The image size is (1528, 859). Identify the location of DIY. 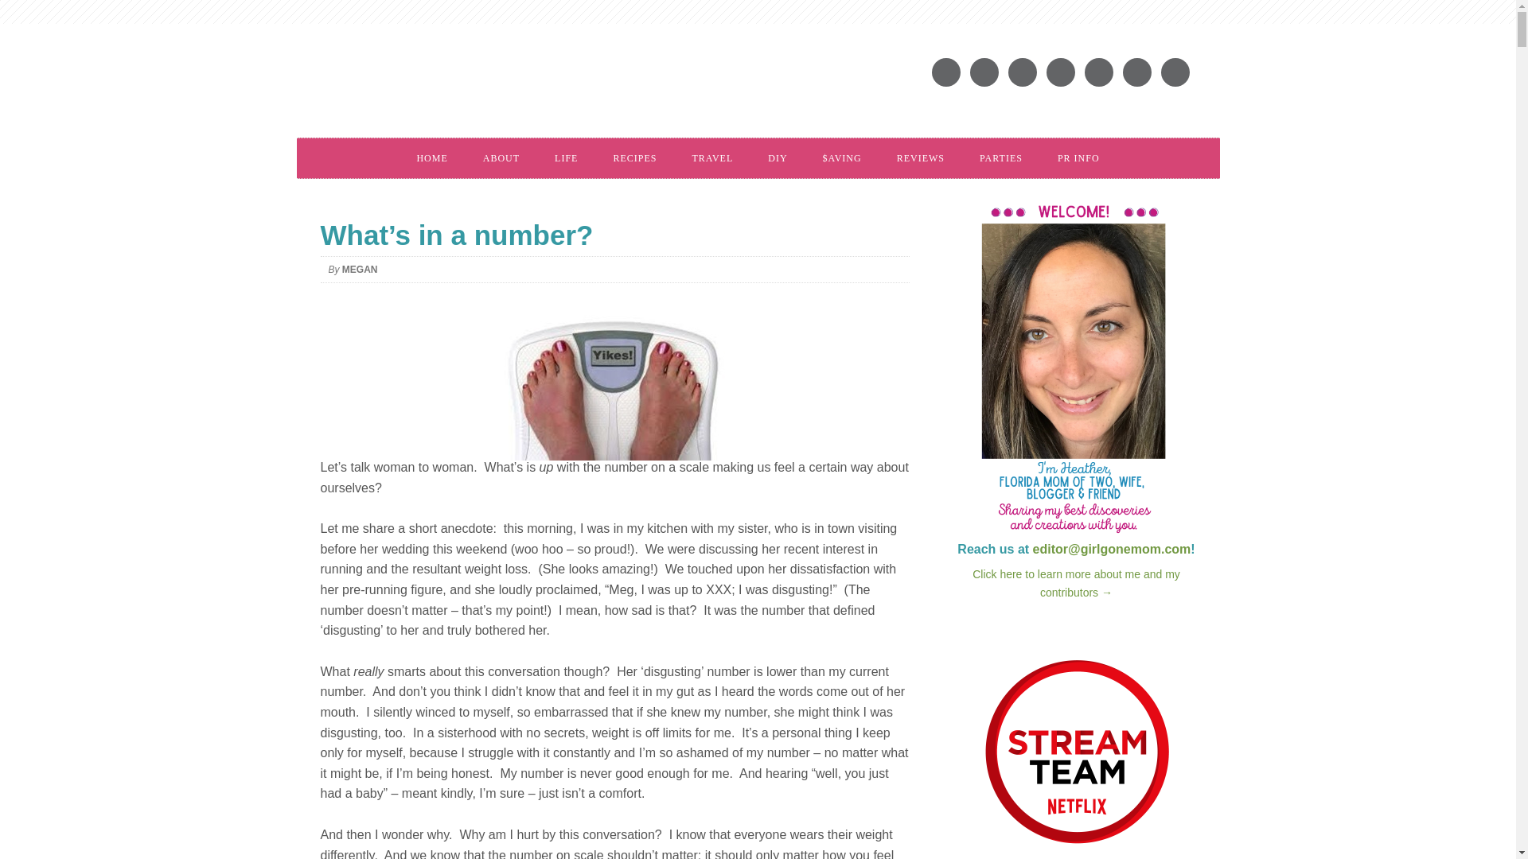
(777, 157).